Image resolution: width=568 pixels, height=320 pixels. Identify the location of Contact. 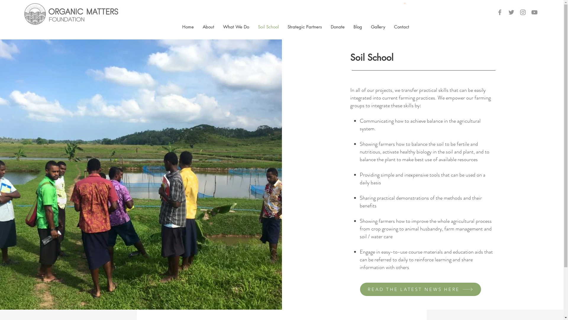
(402, 27).